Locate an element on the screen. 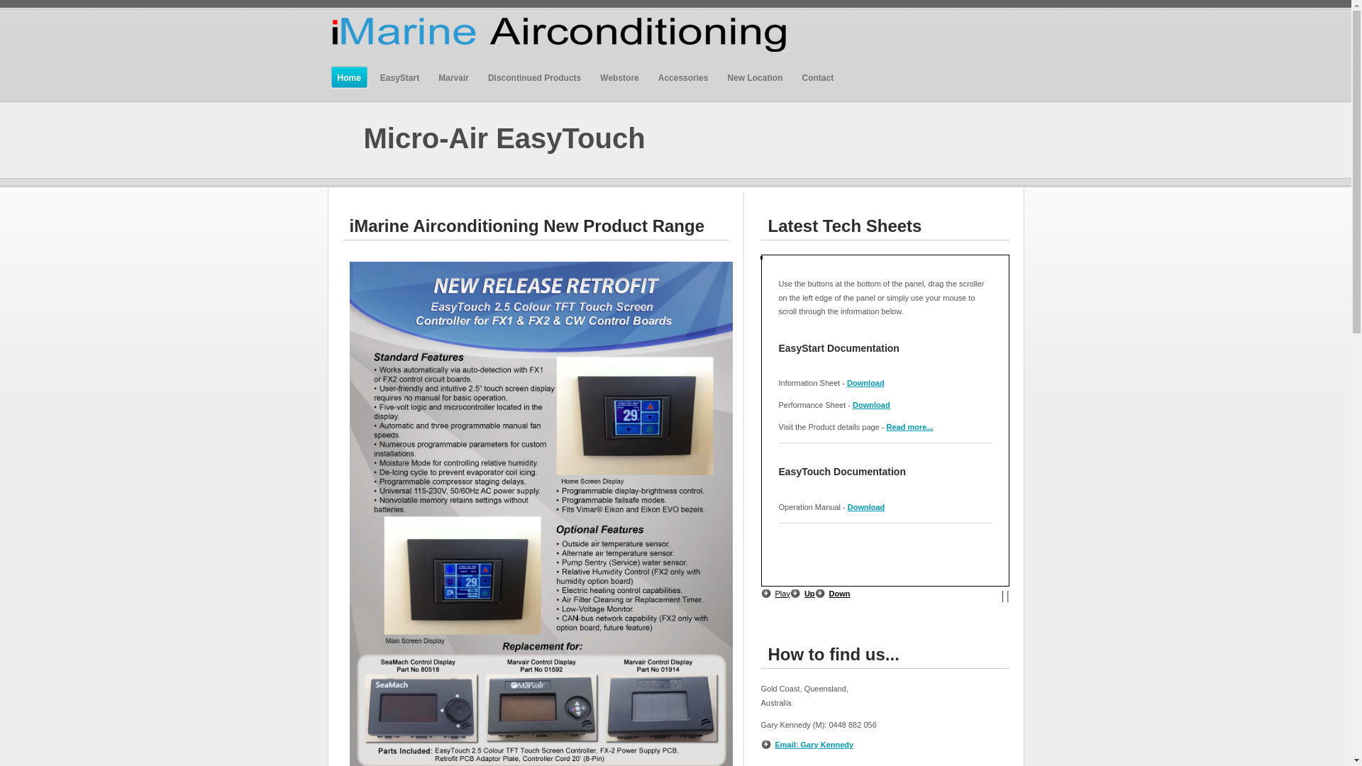 This screenshot has height=766, width=1362. Home is located at coordinates (349, 78).